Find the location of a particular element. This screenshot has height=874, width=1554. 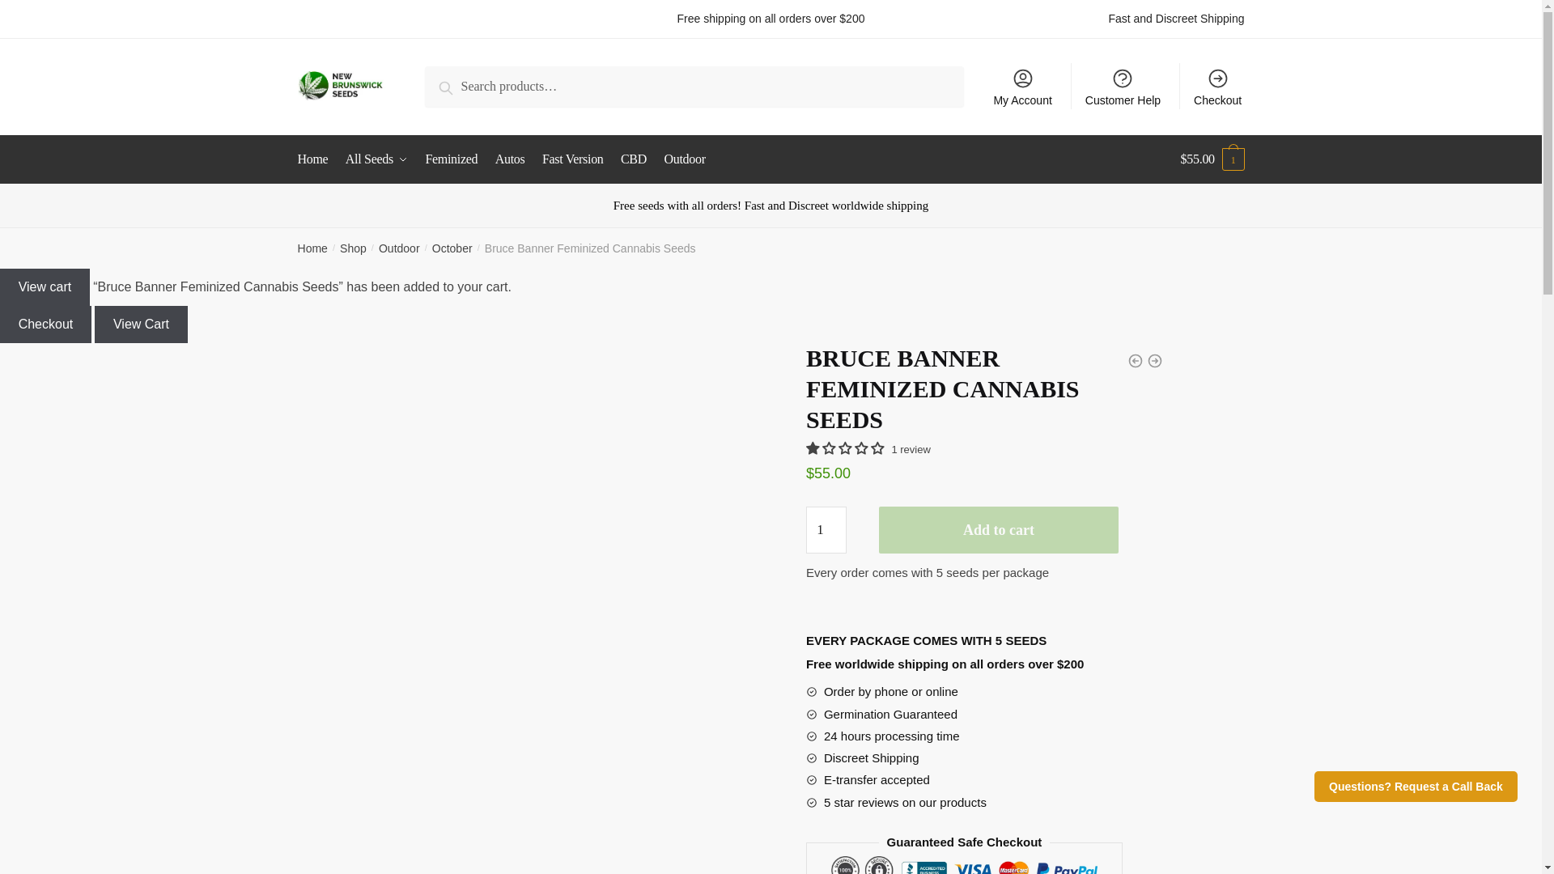

View Cart is located at coordinates (141, 325).